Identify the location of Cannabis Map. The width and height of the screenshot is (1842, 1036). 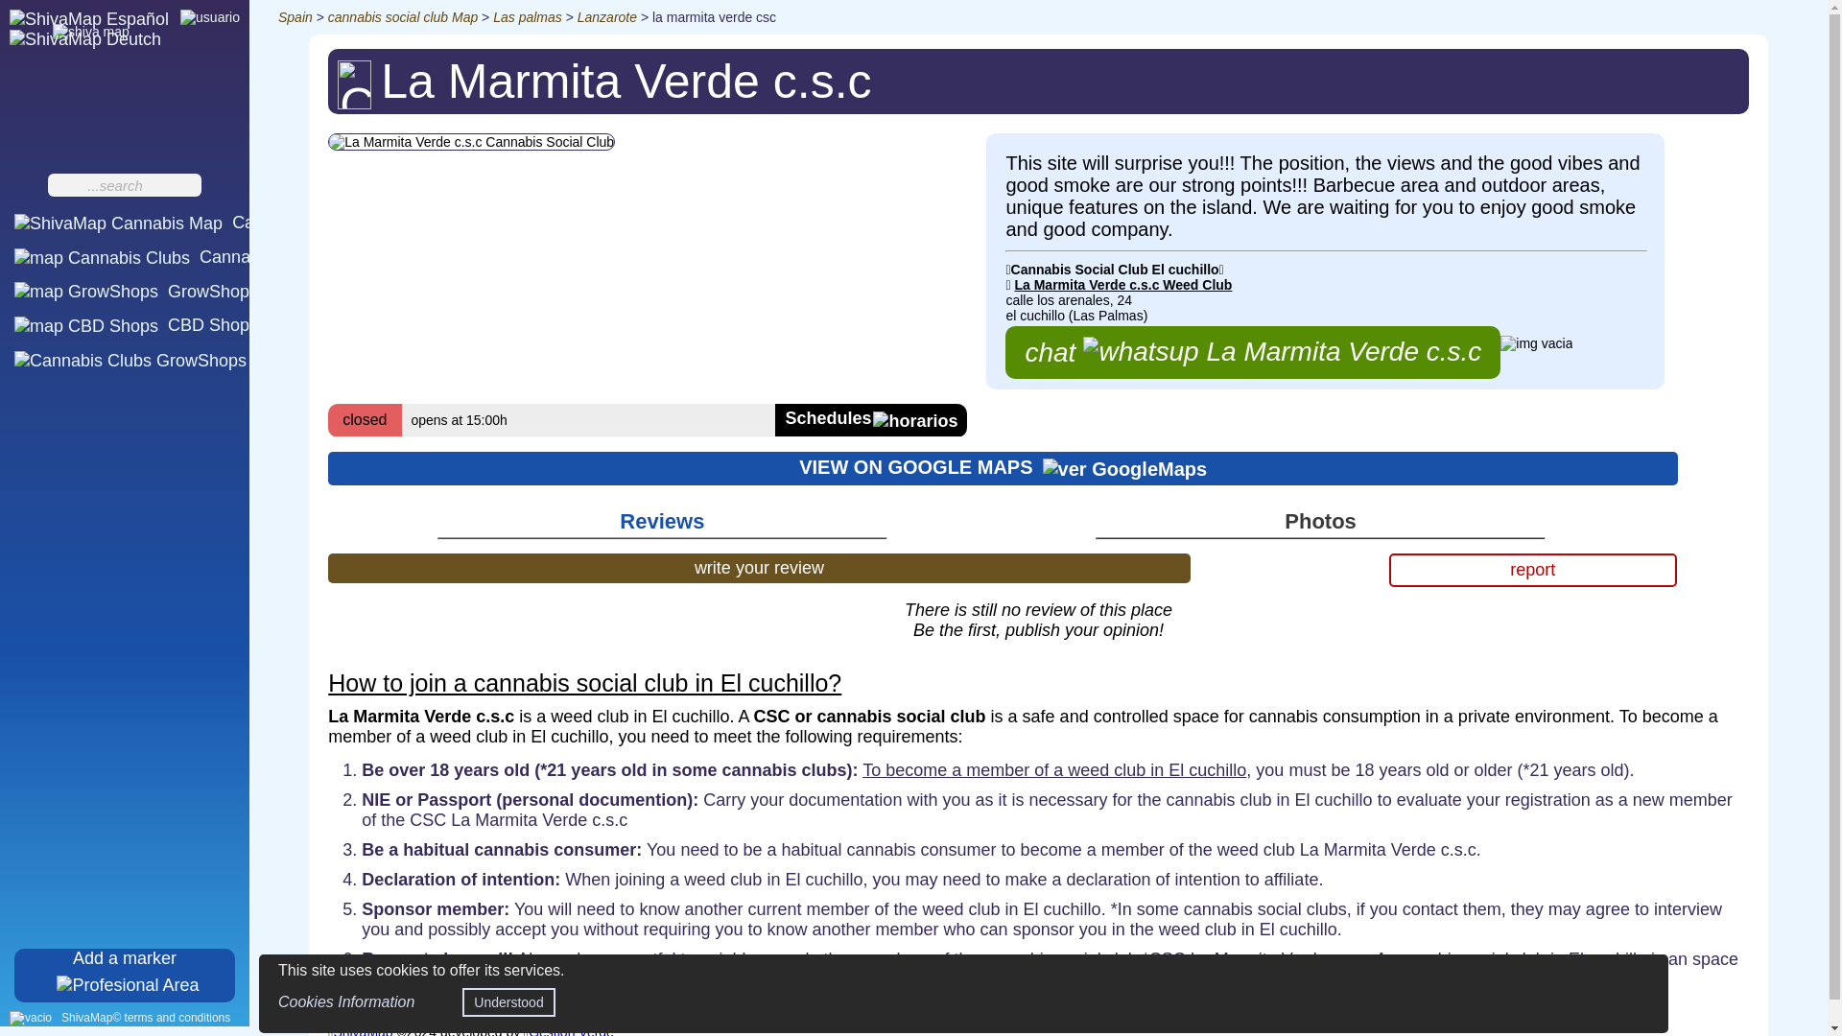
(178, 223).